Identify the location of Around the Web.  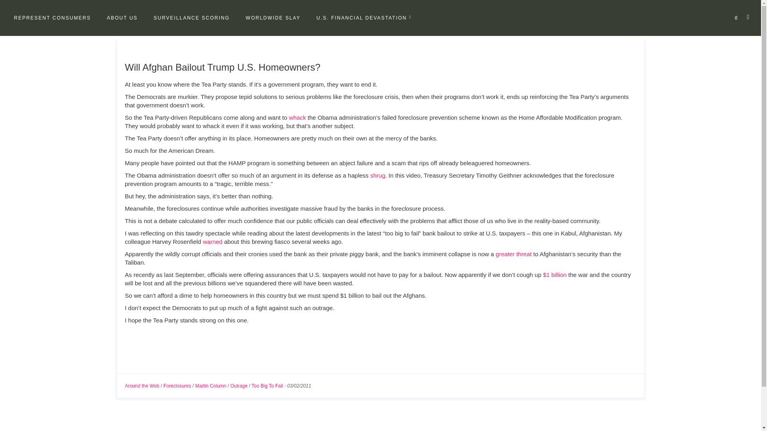
(142, 386).